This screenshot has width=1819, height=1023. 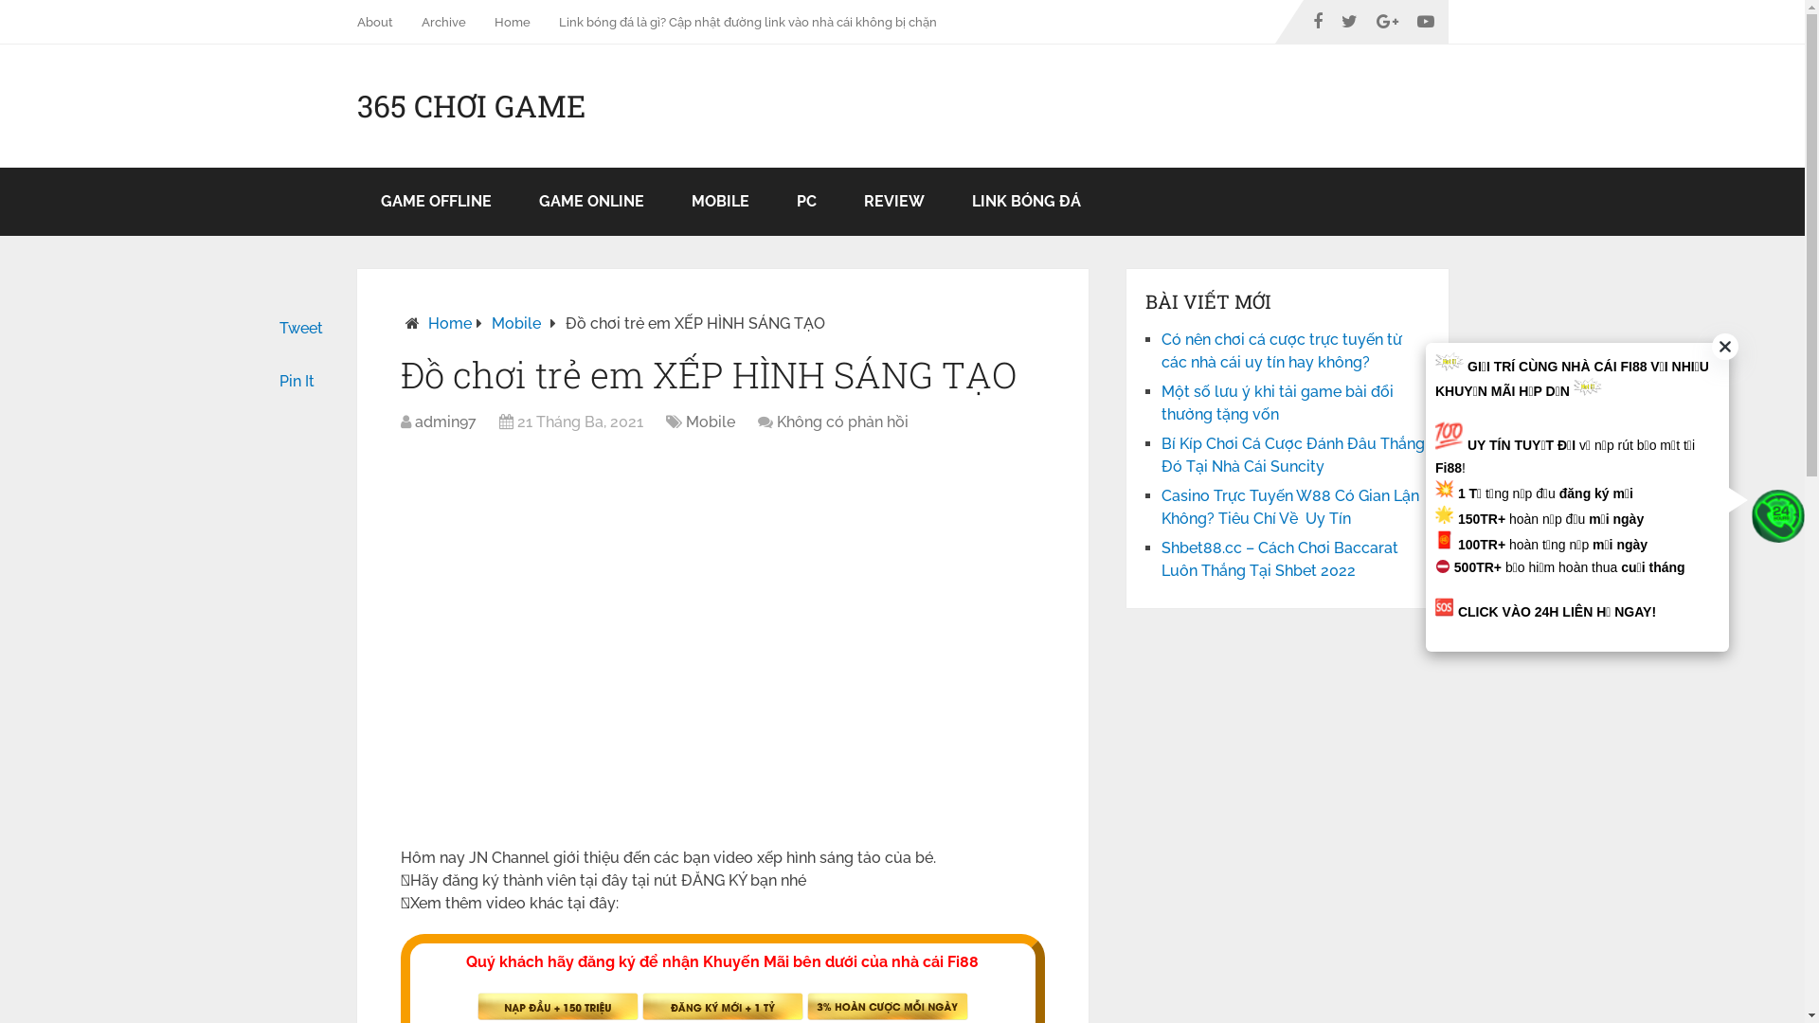 I want to click on Mobile, so click(x=515, y=324).